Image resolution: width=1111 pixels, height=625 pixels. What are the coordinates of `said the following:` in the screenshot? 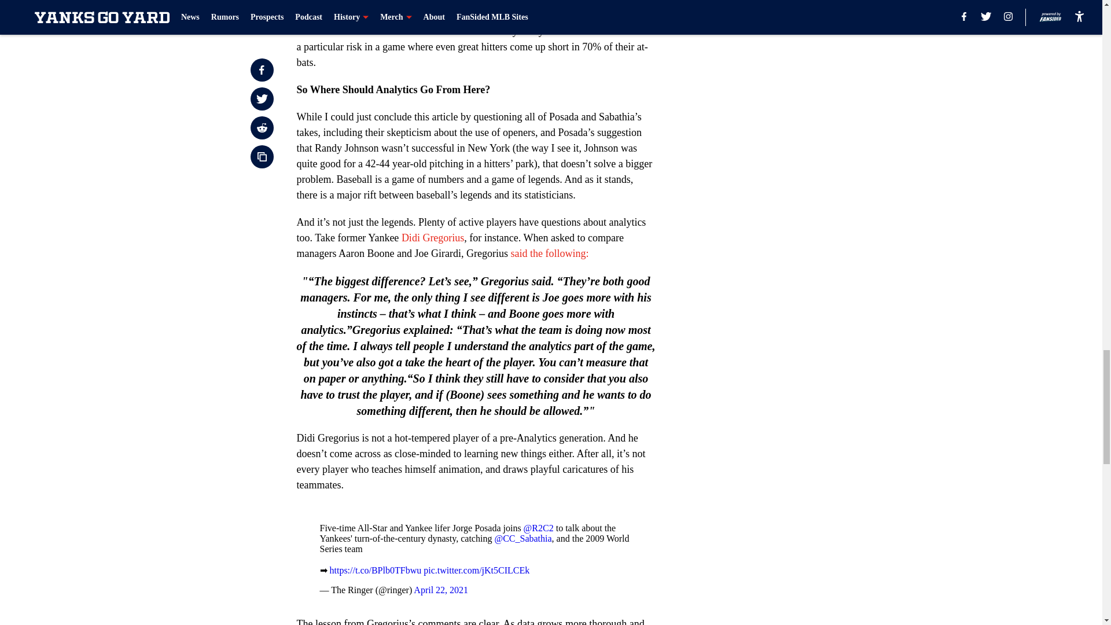 It's located at (549, 253).